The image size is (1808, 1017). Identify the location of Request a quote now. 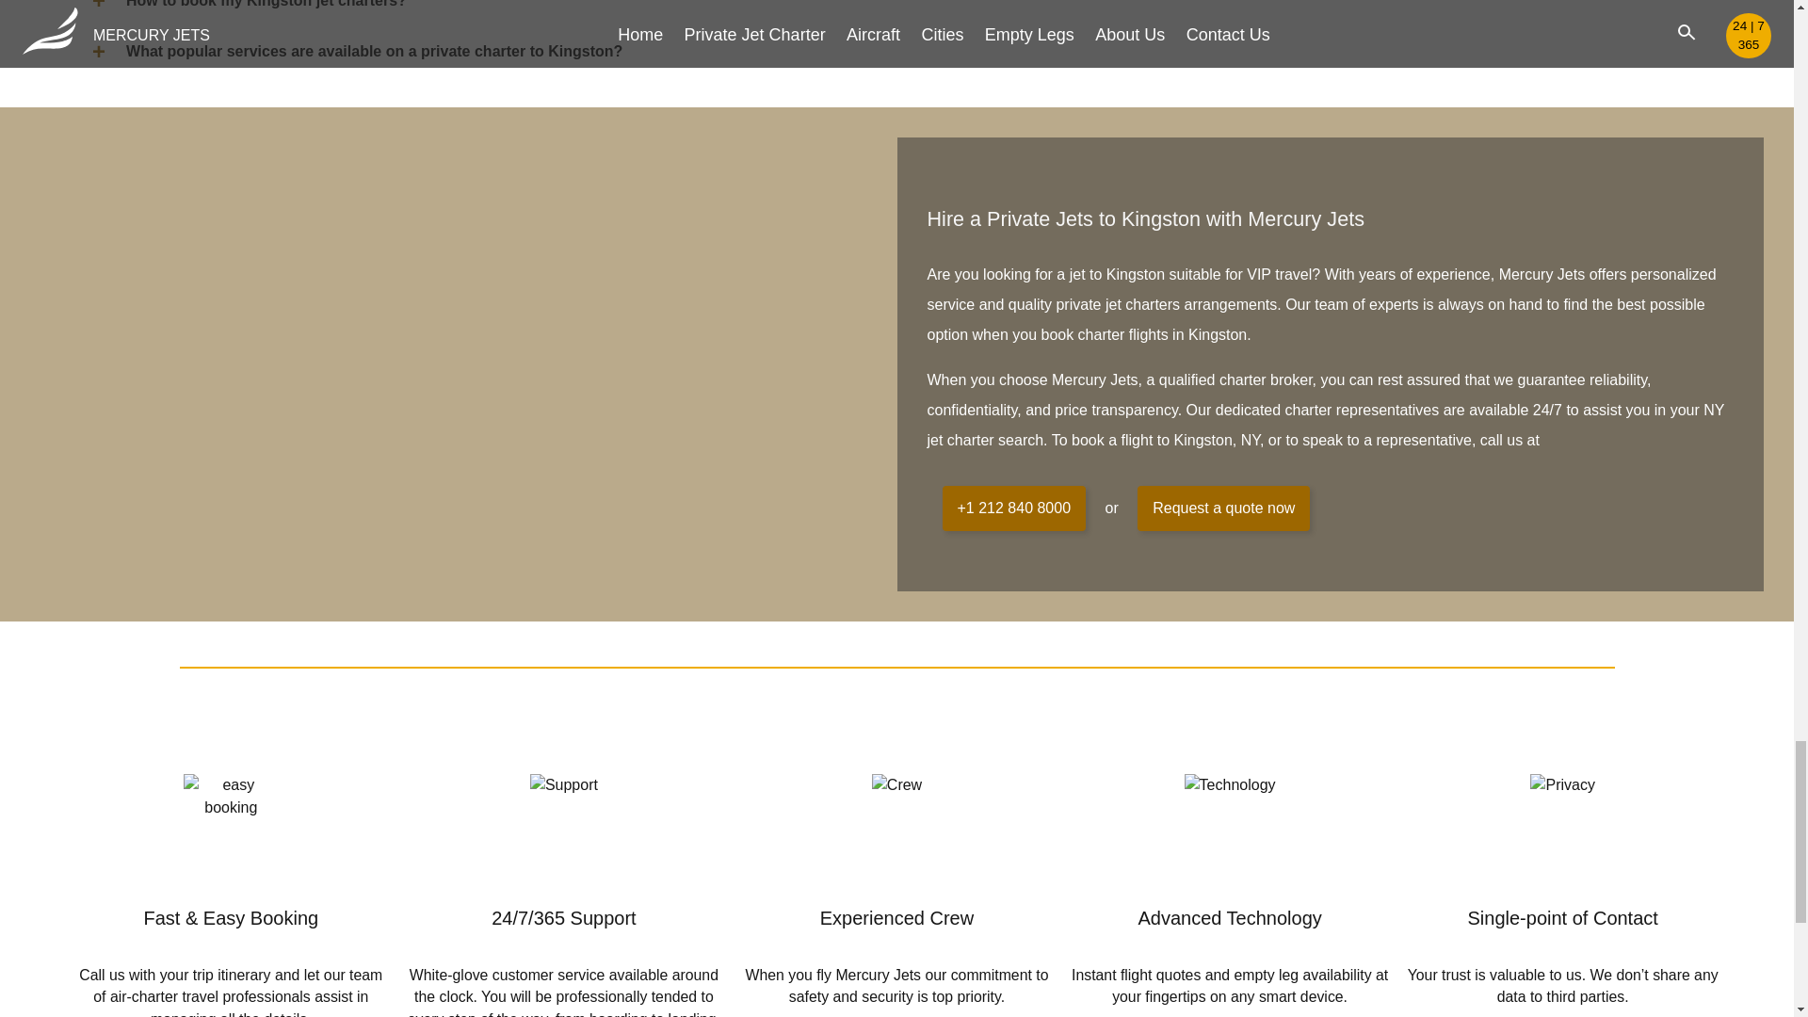
(1222, 508).